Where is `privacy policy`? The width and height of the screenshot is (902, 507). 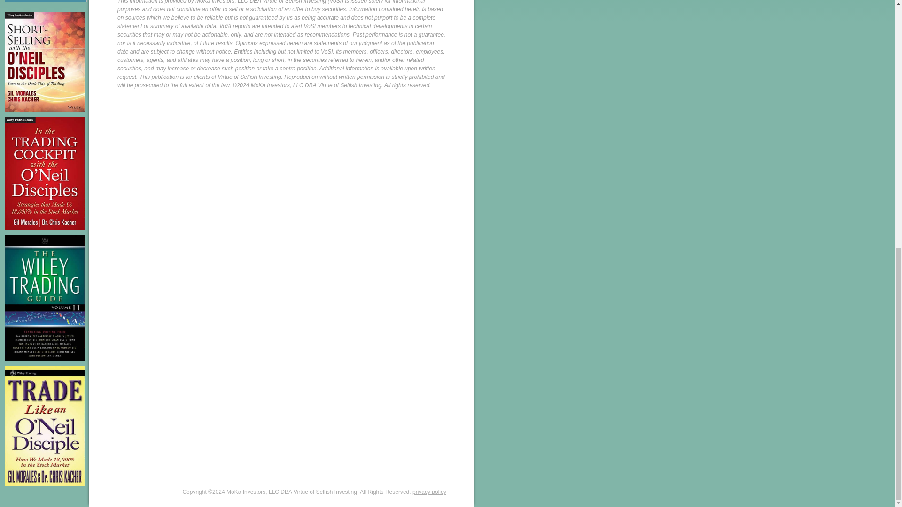 privacy policy is located at coordinates (429, 492).